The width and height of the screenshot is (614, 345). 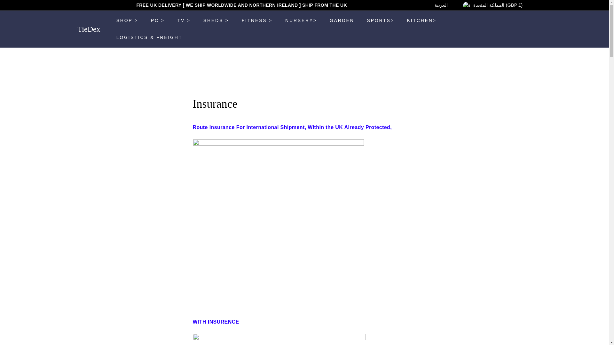 What do you see at coordinates (423, 5) in the screenshot?
I see `YouTube` at bounding box center [423, 5].